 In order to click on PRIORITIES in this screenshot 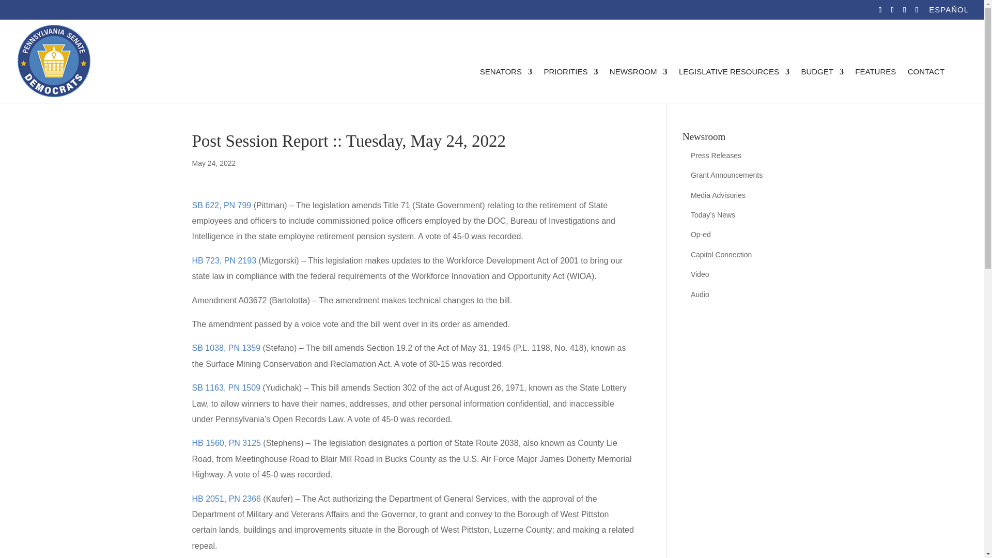, I will do `click(570, 85)`.